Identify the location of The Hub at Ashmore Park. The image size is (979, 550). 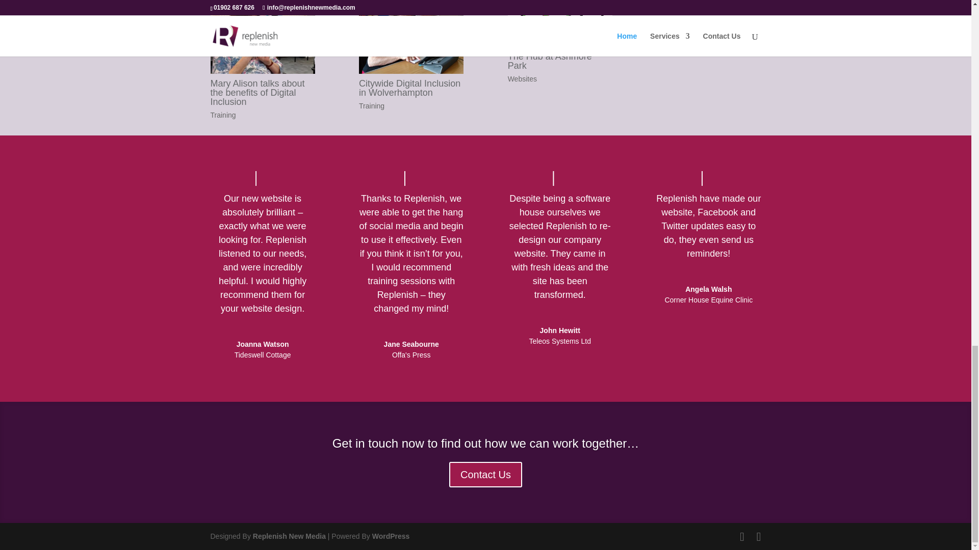
(560, 23).